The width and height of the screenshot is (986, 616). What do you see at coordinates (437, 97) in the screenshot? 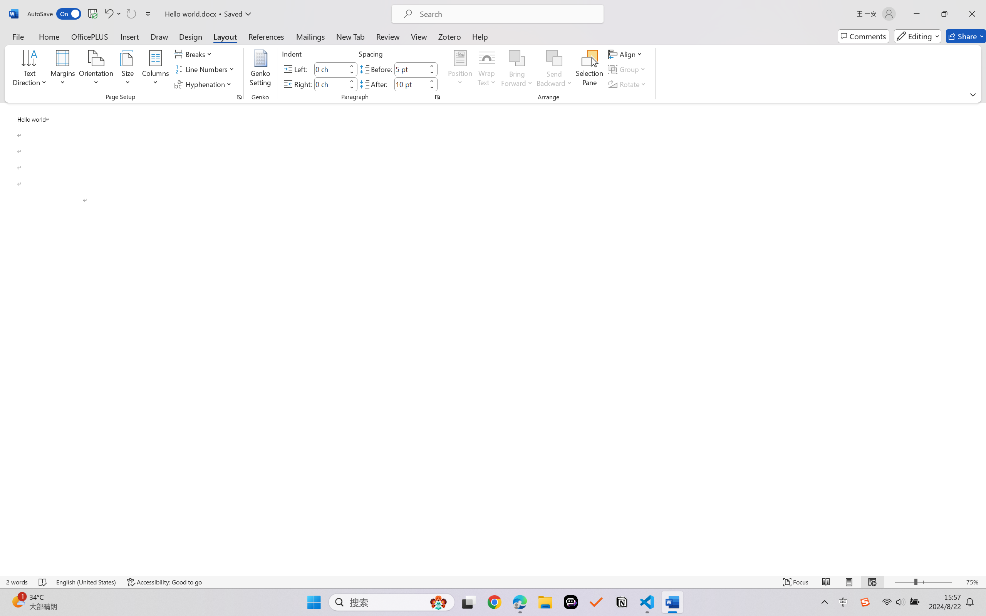
I see `Paragraph...` at bounding box center [437, 97].